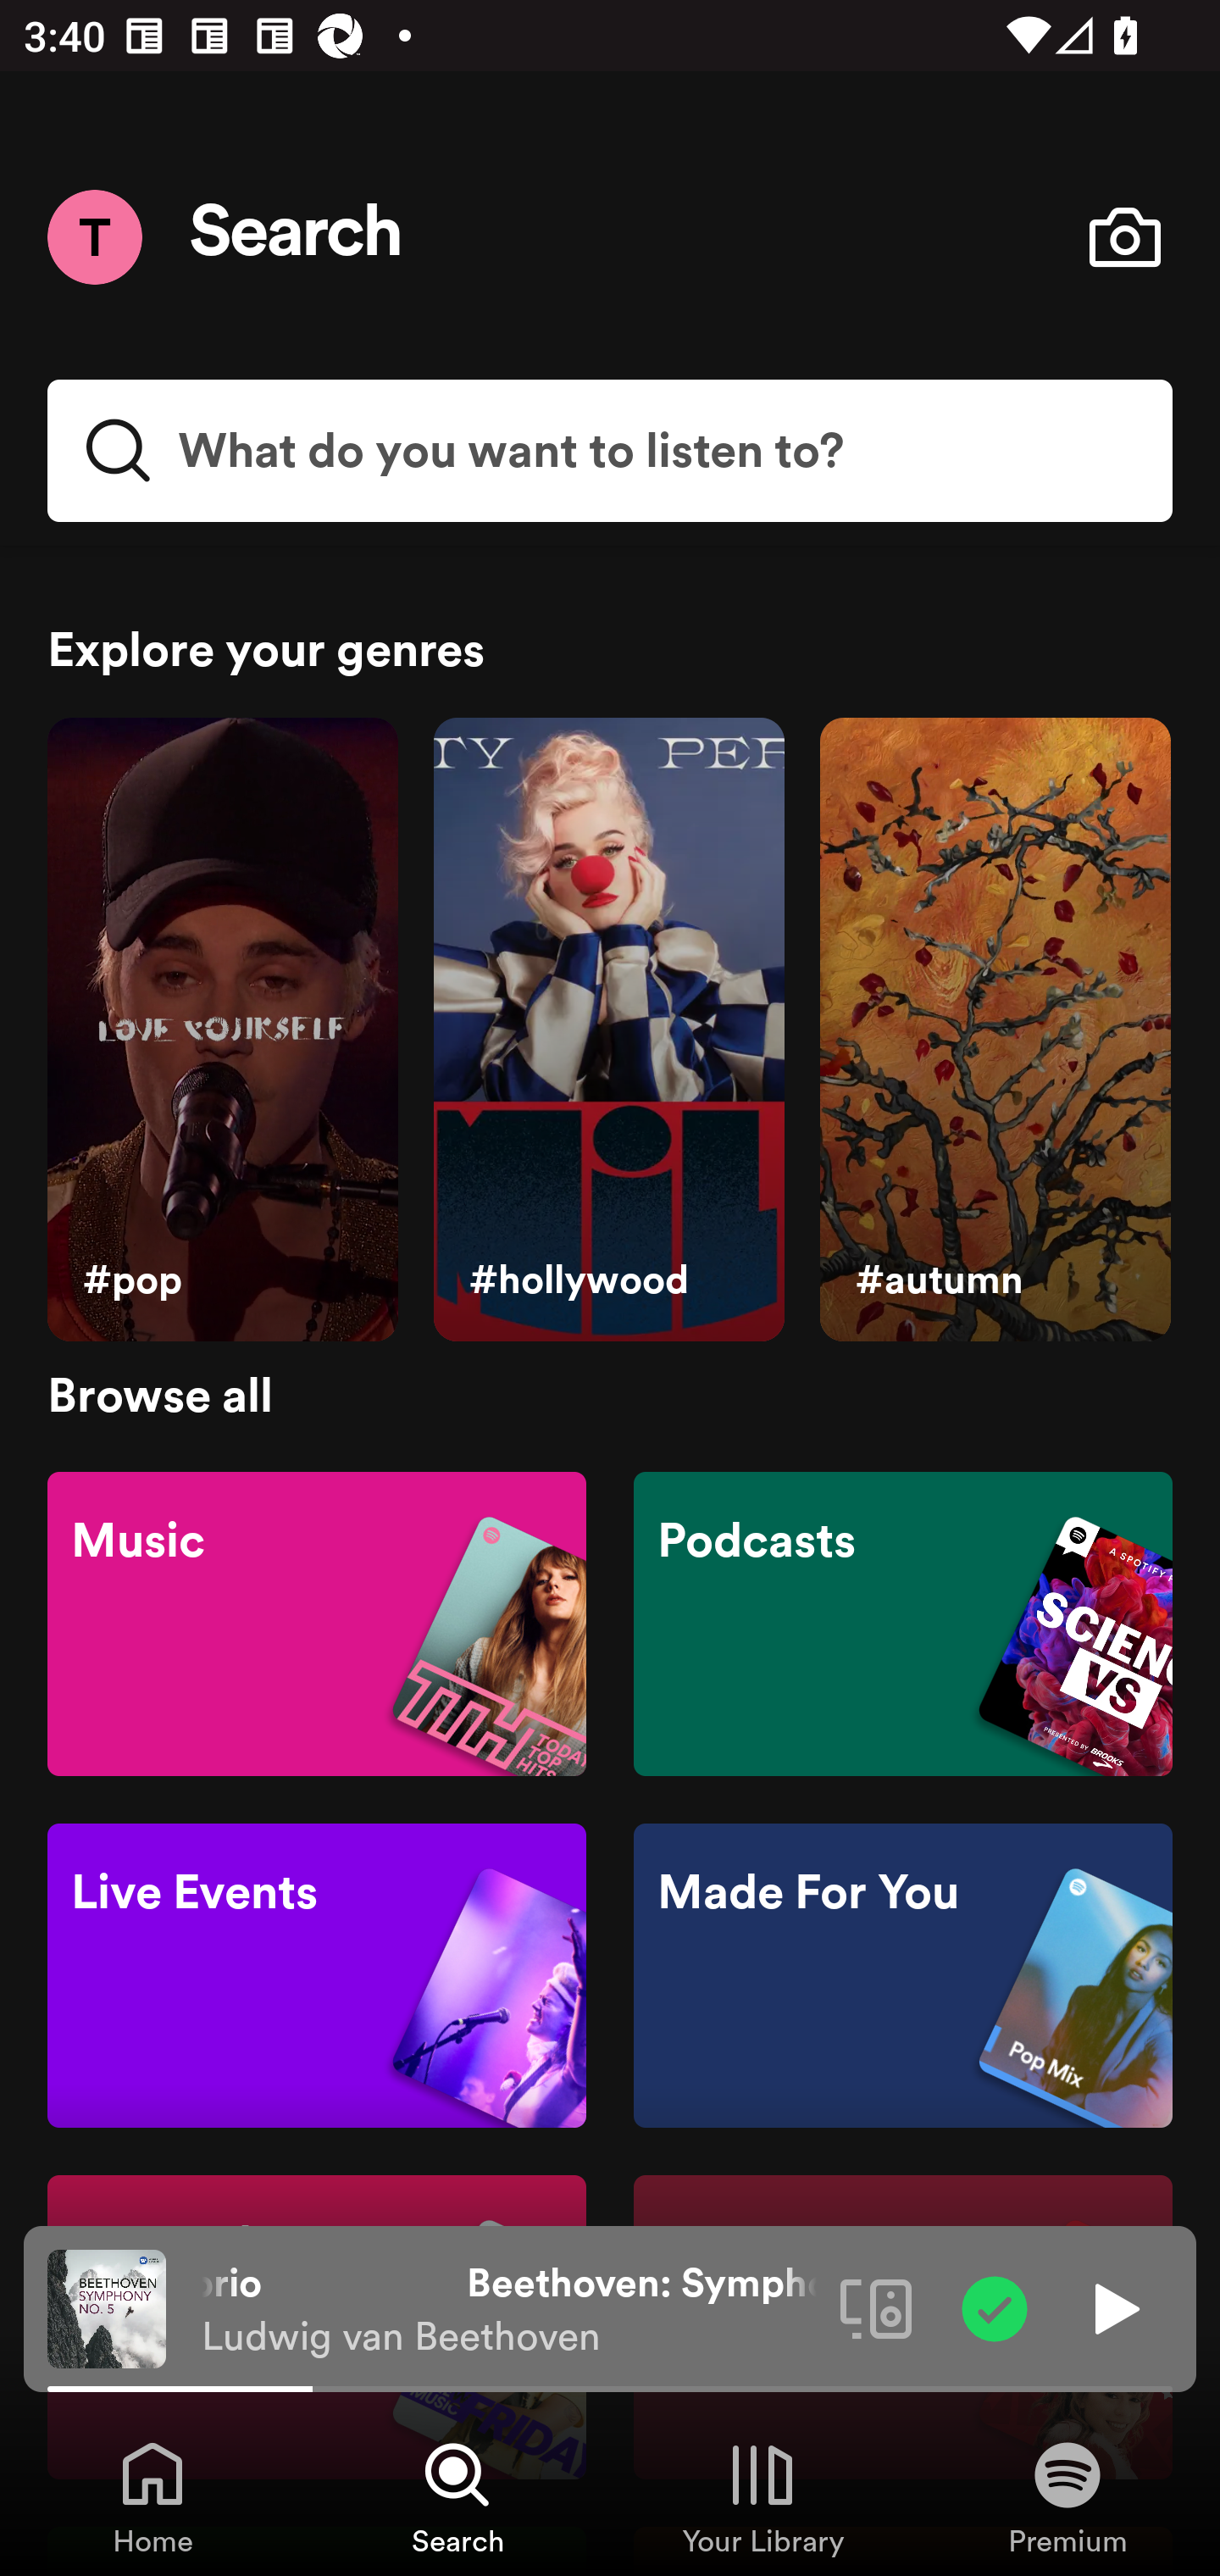  I want to click on Made For You, so click(902, 1976).